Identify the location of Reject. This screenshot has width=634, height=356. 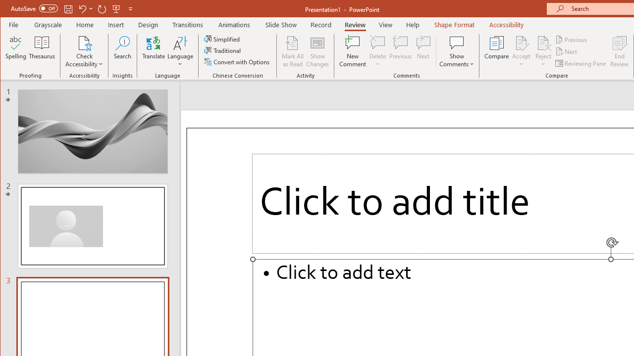
(543, 51).